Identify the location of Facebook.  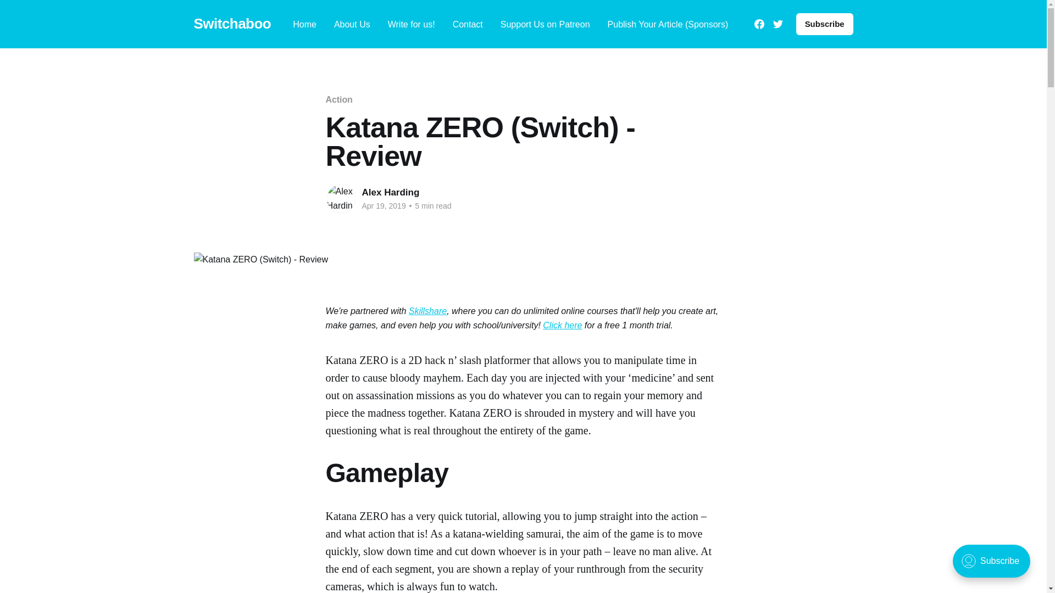
(759, 24).